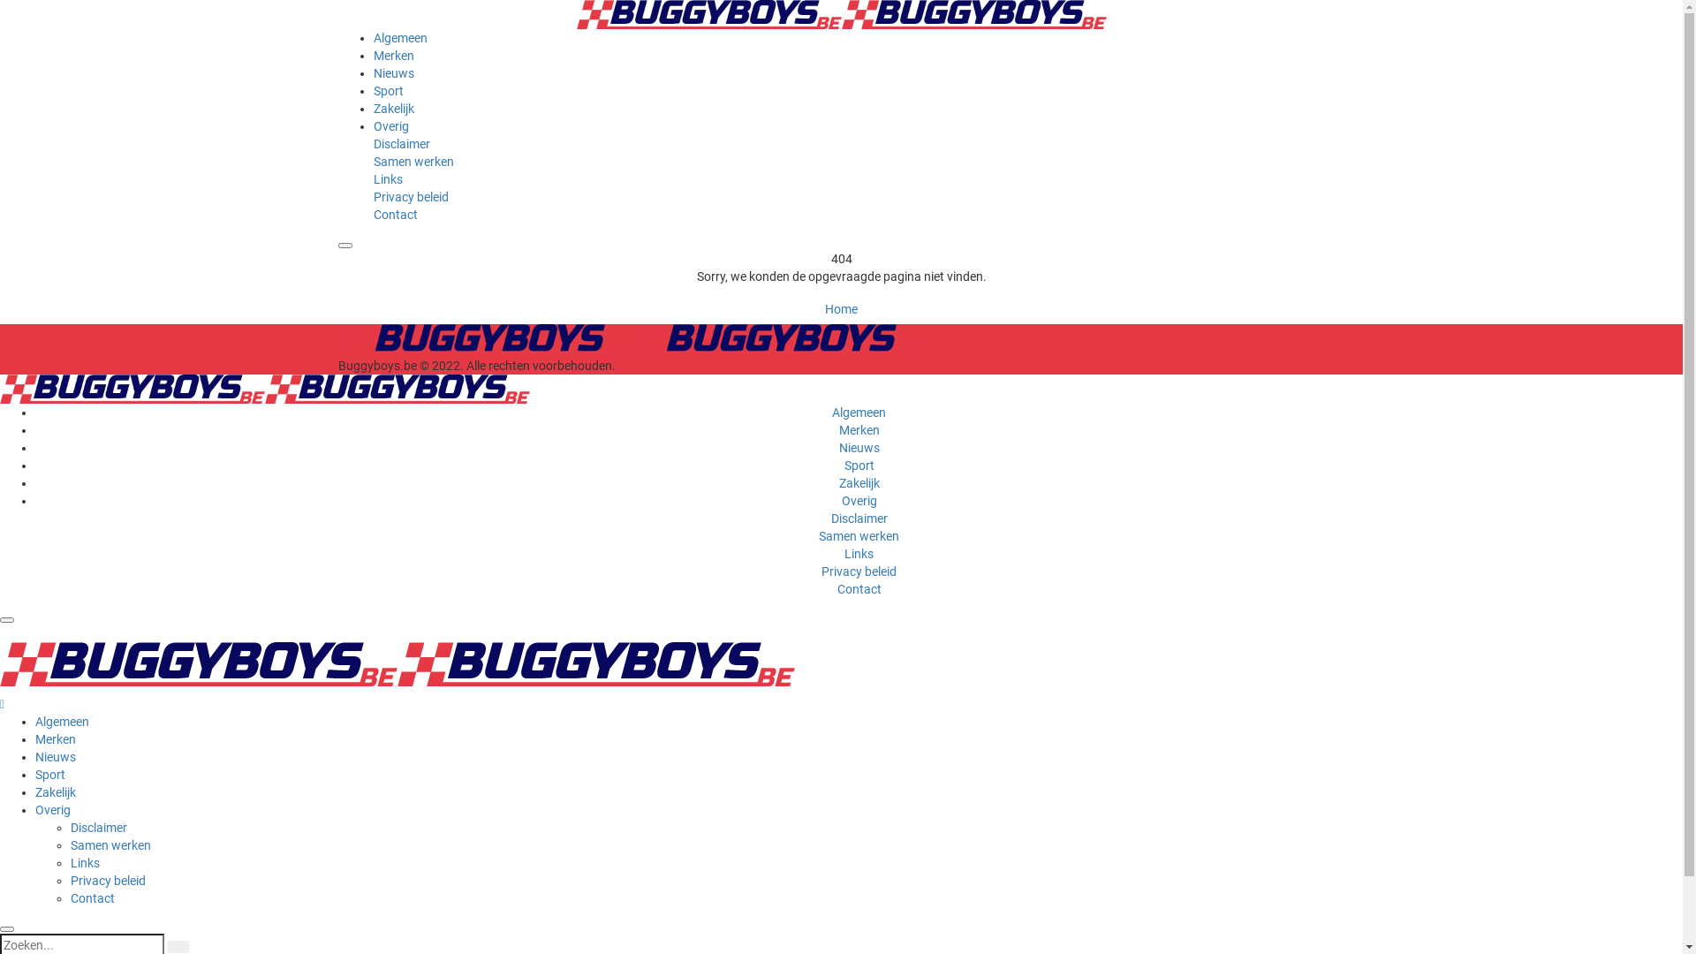 The image size is (1696, 954). I want to click on Algemeen, so click(399, 38).